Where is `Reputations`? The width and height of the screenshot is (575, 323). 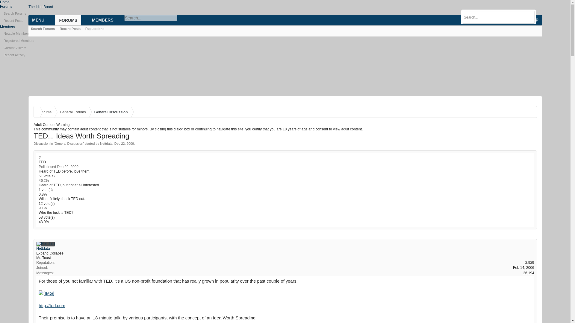
Reputations is located at coordinates (95, 28).